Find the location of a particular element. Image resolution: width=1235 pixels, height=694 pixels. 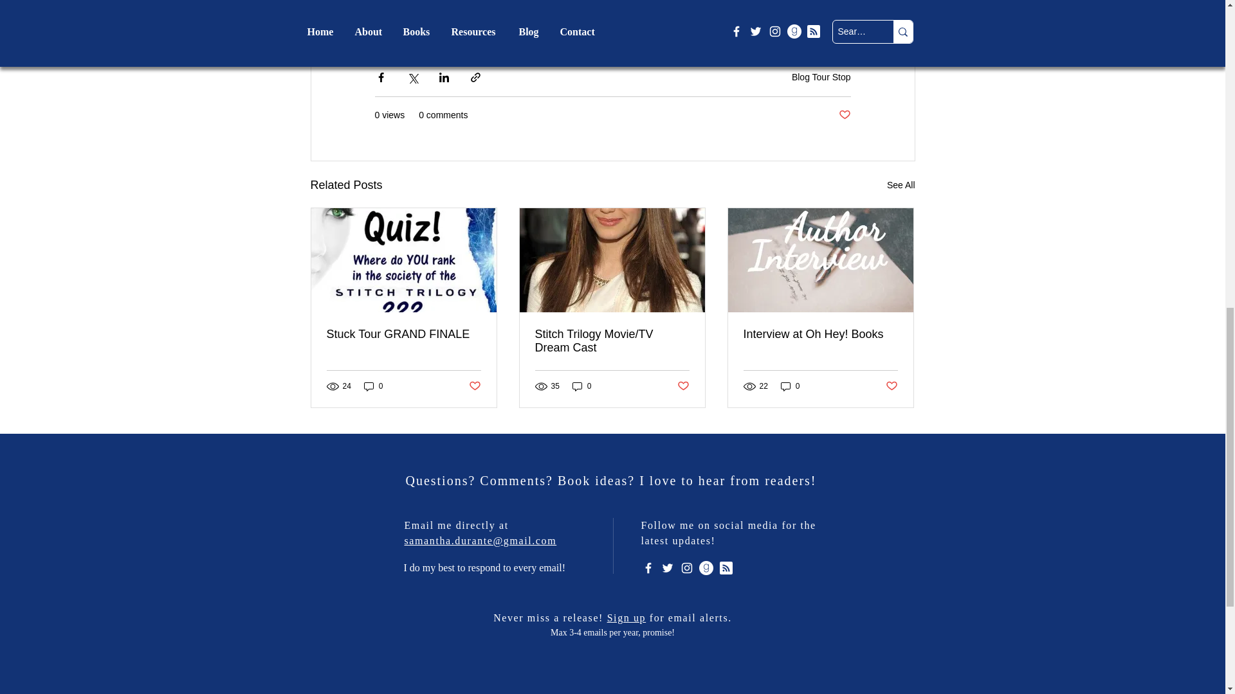

Embedded Content is located at coordinates (612, 666).